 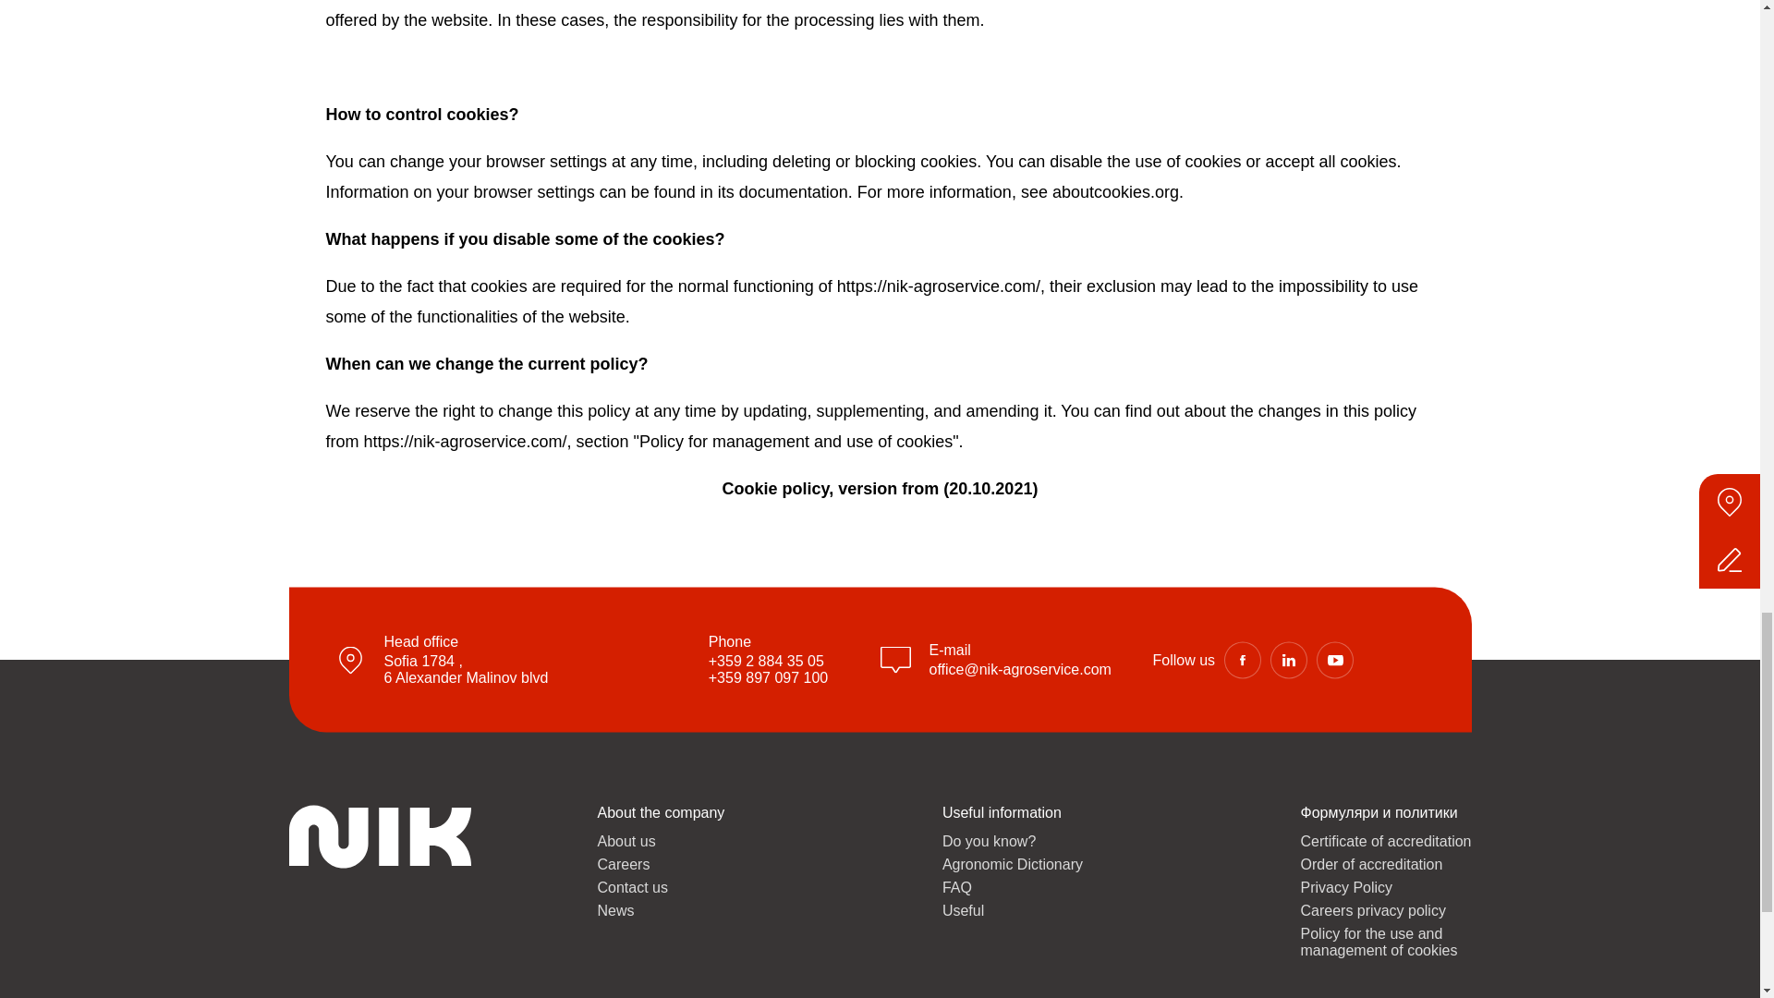 What do you see at coordinates (1012, 841) in the screenshot?
I see `Do you know?` at bounding box center [1012, 841].